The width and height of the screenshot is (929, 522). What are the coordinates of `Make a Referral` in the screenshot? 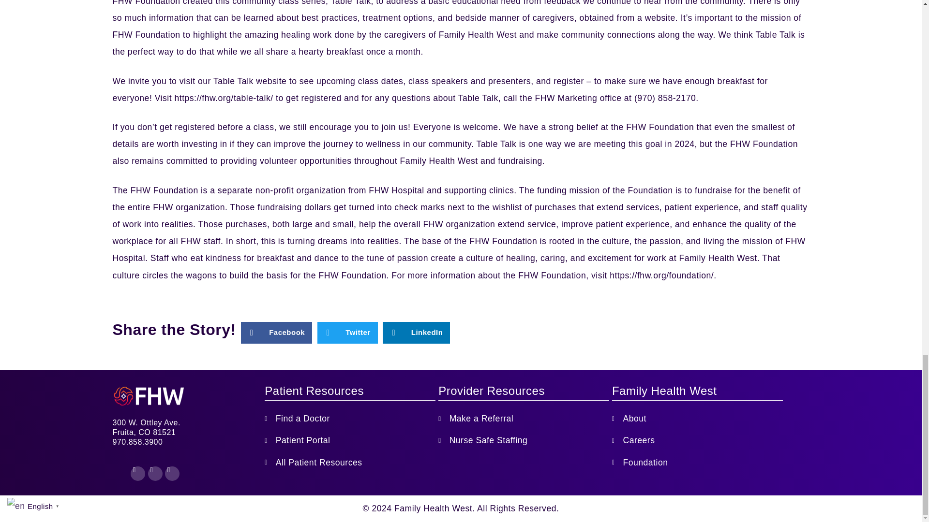 It's located at (524, 419).